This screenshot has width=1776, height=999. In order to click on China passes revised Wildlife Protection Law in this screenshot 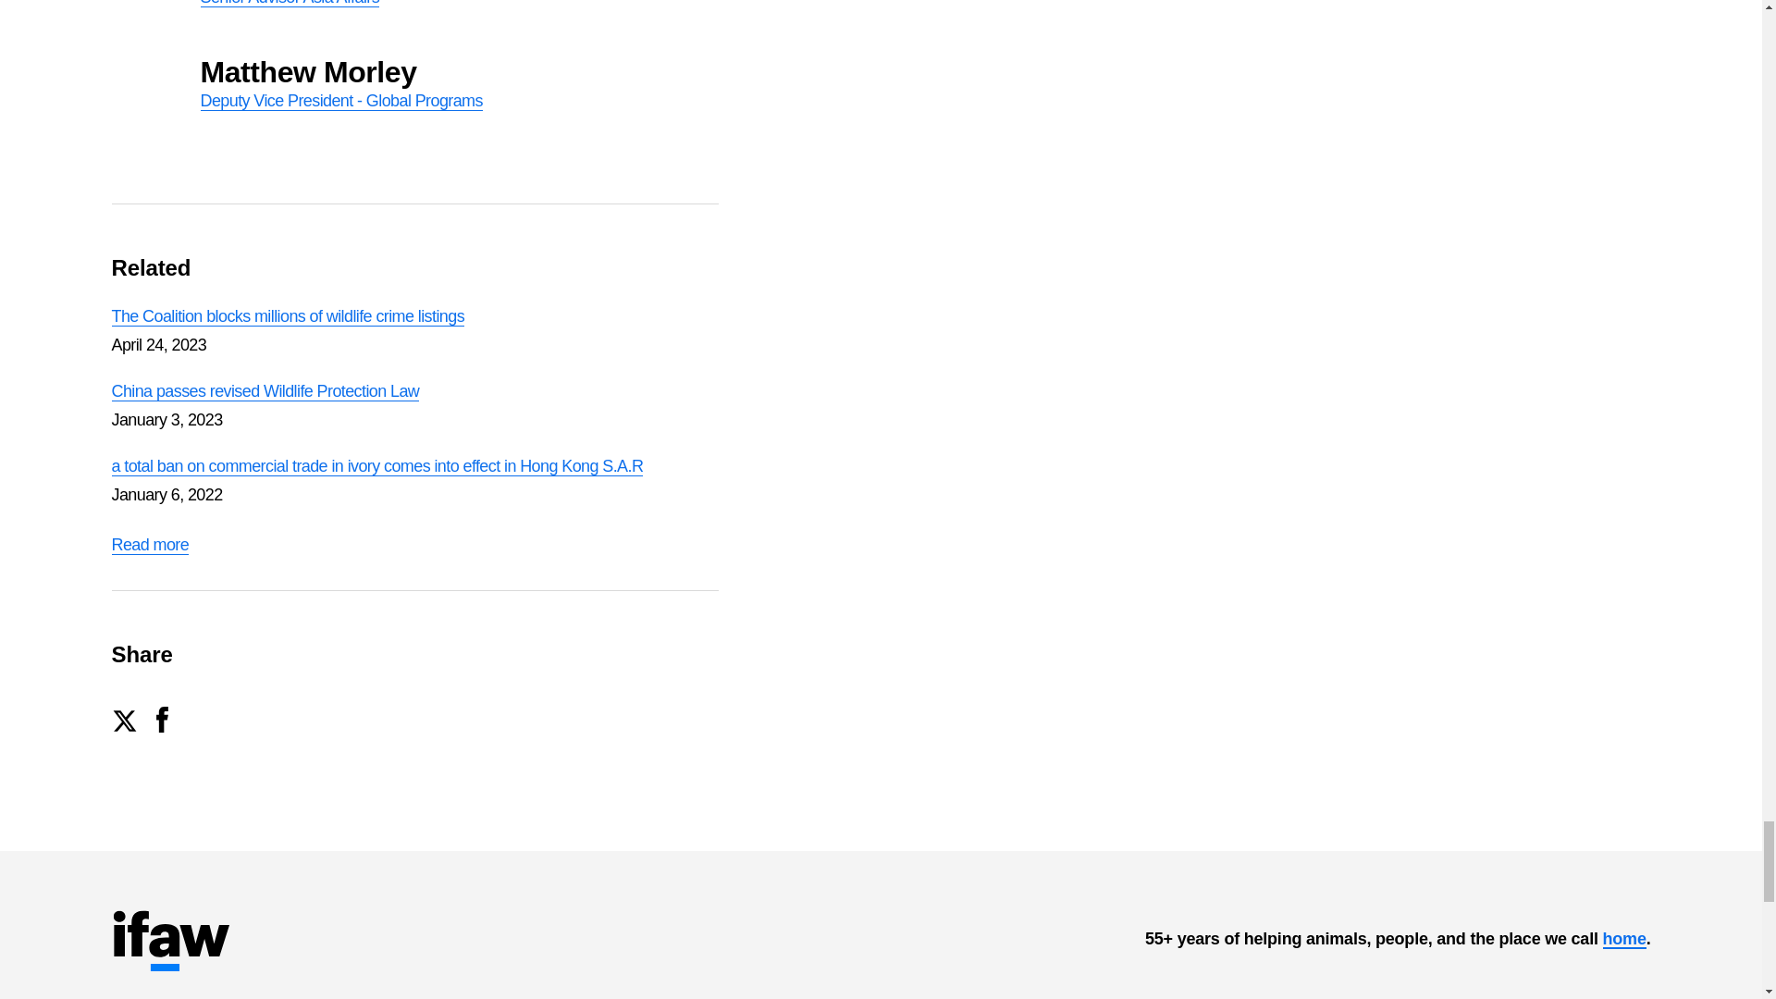, I will do `click(265, 391)`.